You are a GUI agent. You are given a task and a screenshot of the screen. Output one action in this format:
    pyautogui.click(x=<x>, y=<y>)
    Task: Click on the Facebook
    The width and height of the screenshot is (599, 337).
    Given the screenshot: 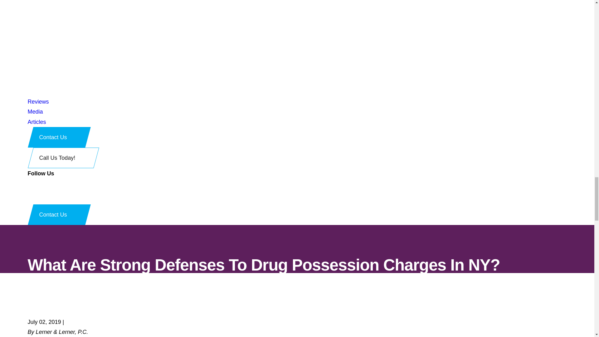 What is the action you would take?
    pyautogui.click(x=30, y=189)
    